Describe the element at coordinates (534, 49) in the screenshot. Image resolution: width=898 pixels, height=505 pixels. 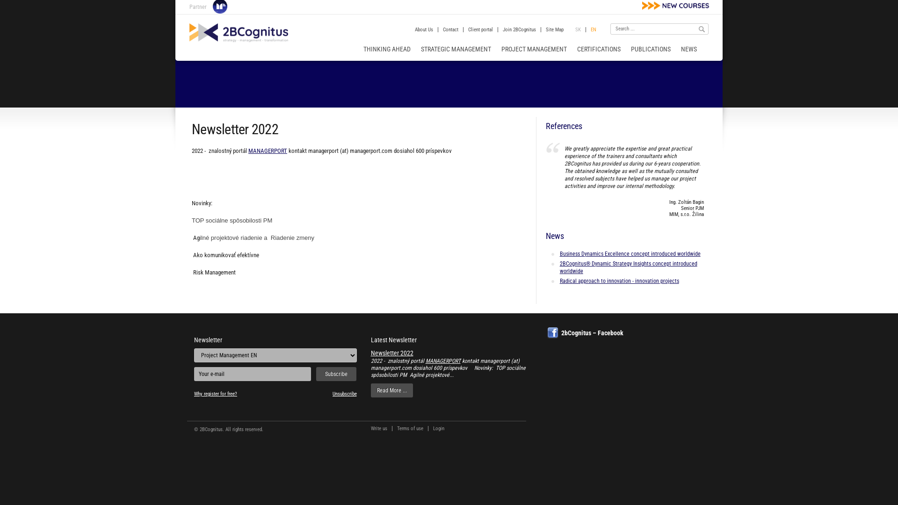
I see `PROJECT MANAGEMENT` at that location.